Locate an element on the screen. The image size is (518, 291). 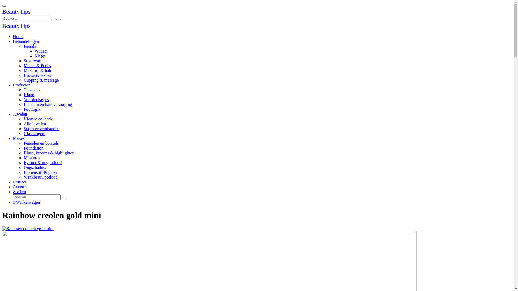
BeautyTips is located at coordinates (16, 12).